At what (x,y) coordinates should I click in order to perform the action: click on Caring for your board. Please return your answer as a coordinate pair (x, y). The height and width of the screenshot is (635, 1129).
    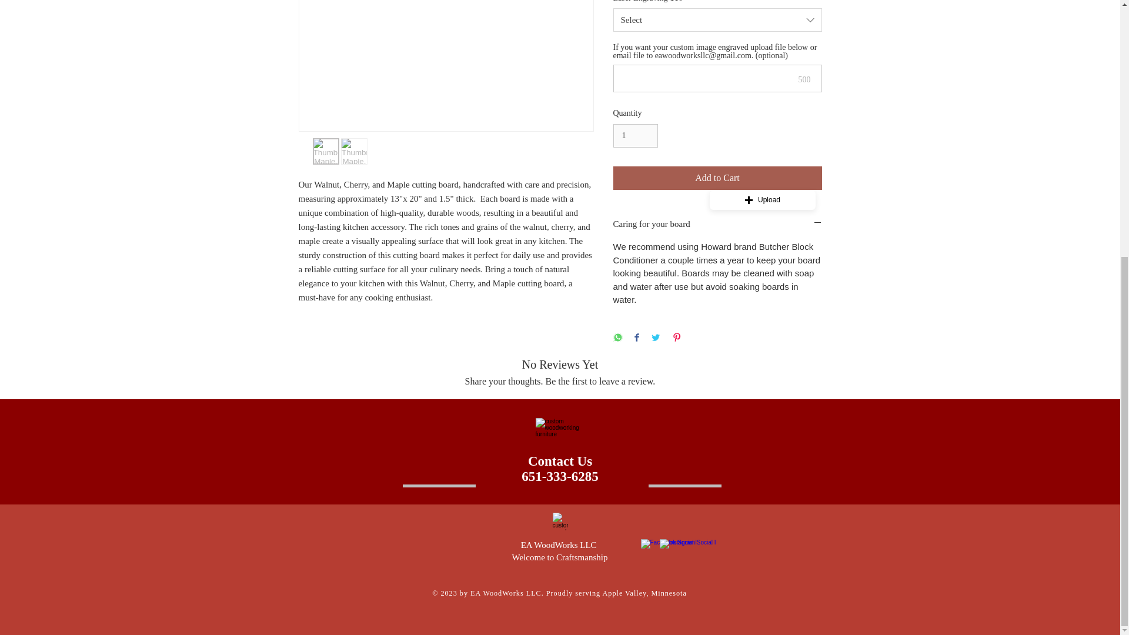
    Looking at the image, I should click on (717, 225).